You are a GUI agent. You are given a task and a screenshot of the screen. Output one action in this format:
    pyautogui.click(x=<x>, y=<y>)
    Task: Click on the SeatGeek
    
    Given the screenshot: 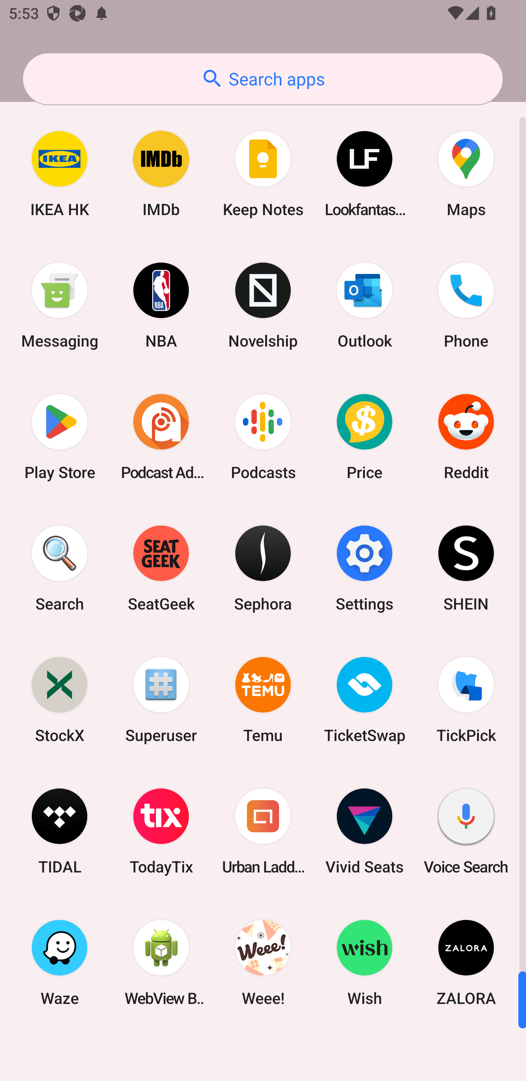 What is the action you would take?
    pyautogui.click(x=161, y=568)
    